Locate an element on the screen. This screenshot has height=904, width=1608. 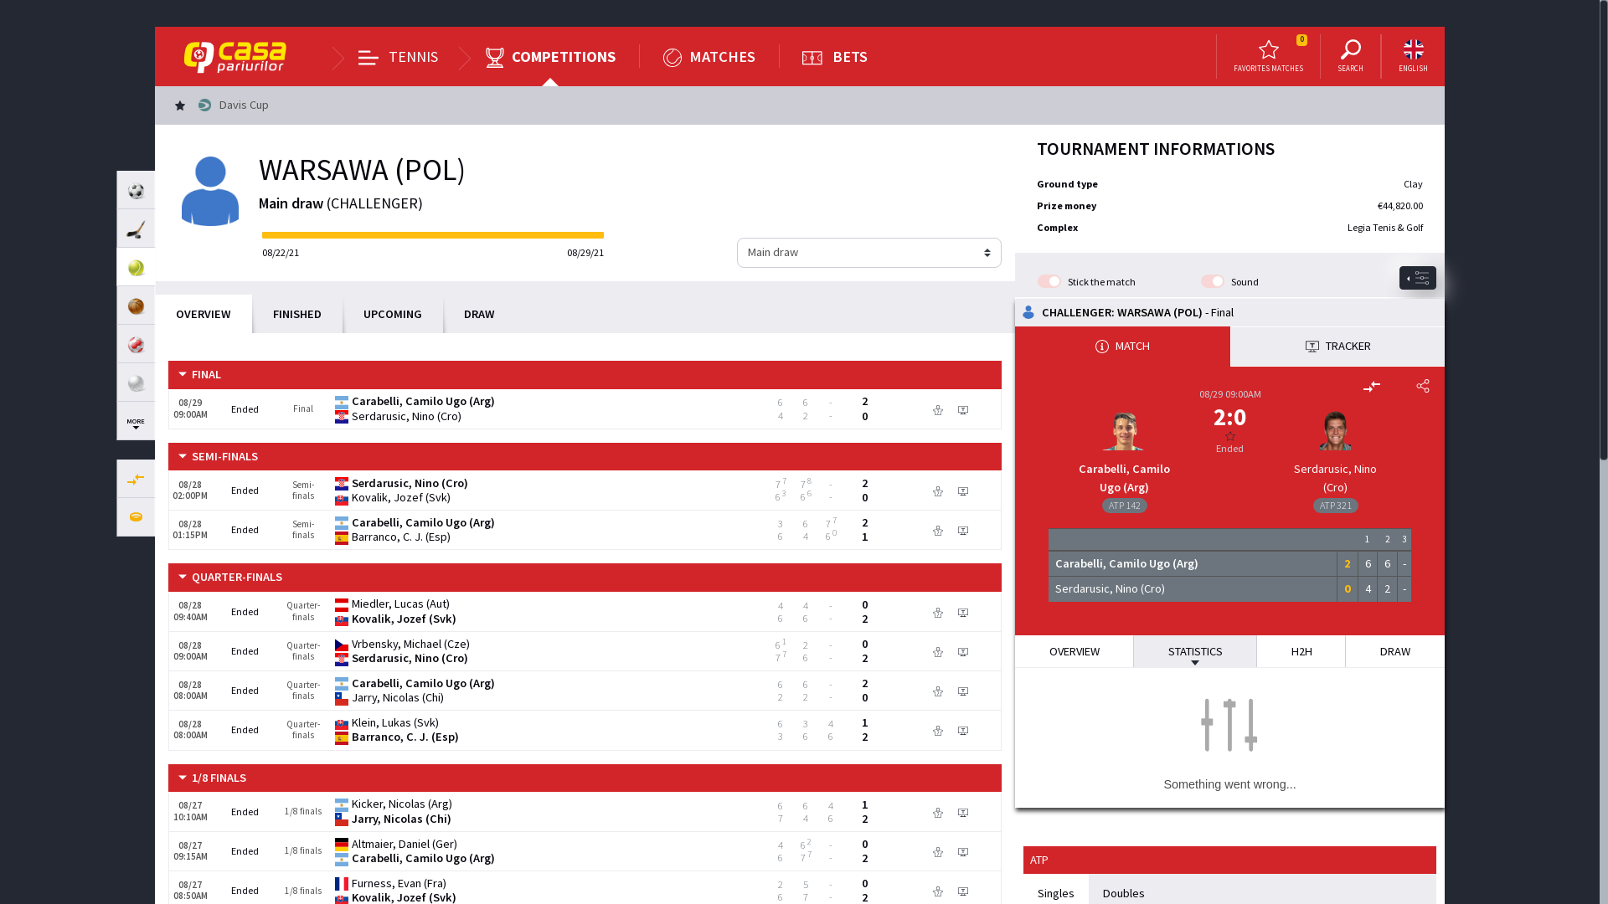
FAVORITES MATCHES
0 is located at coordinates (1268, 57).